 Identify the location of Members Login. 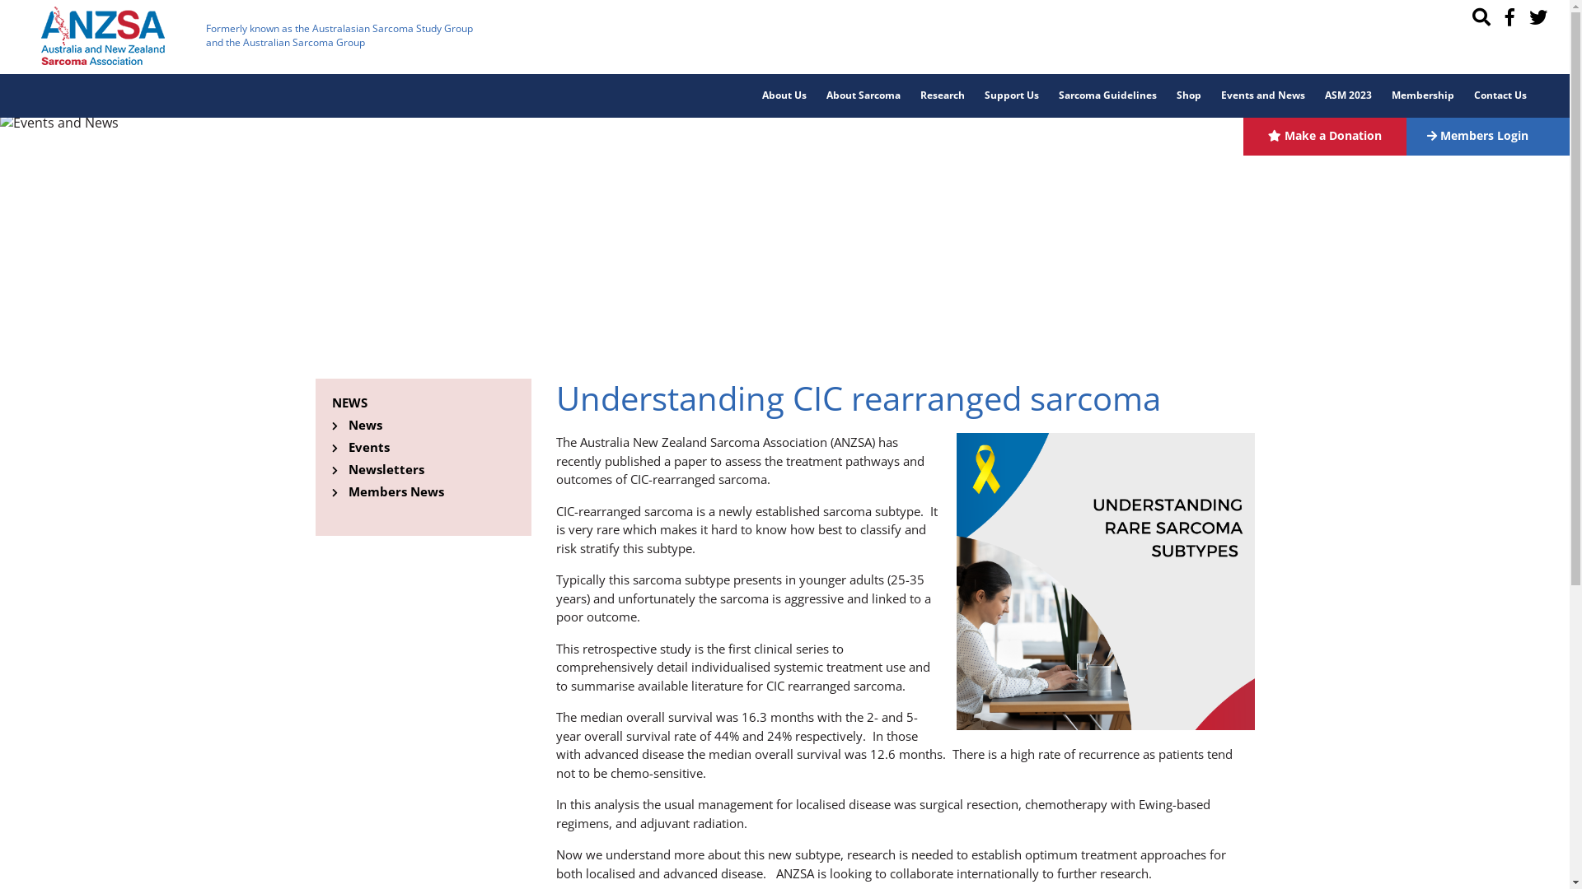
(1488, 135).